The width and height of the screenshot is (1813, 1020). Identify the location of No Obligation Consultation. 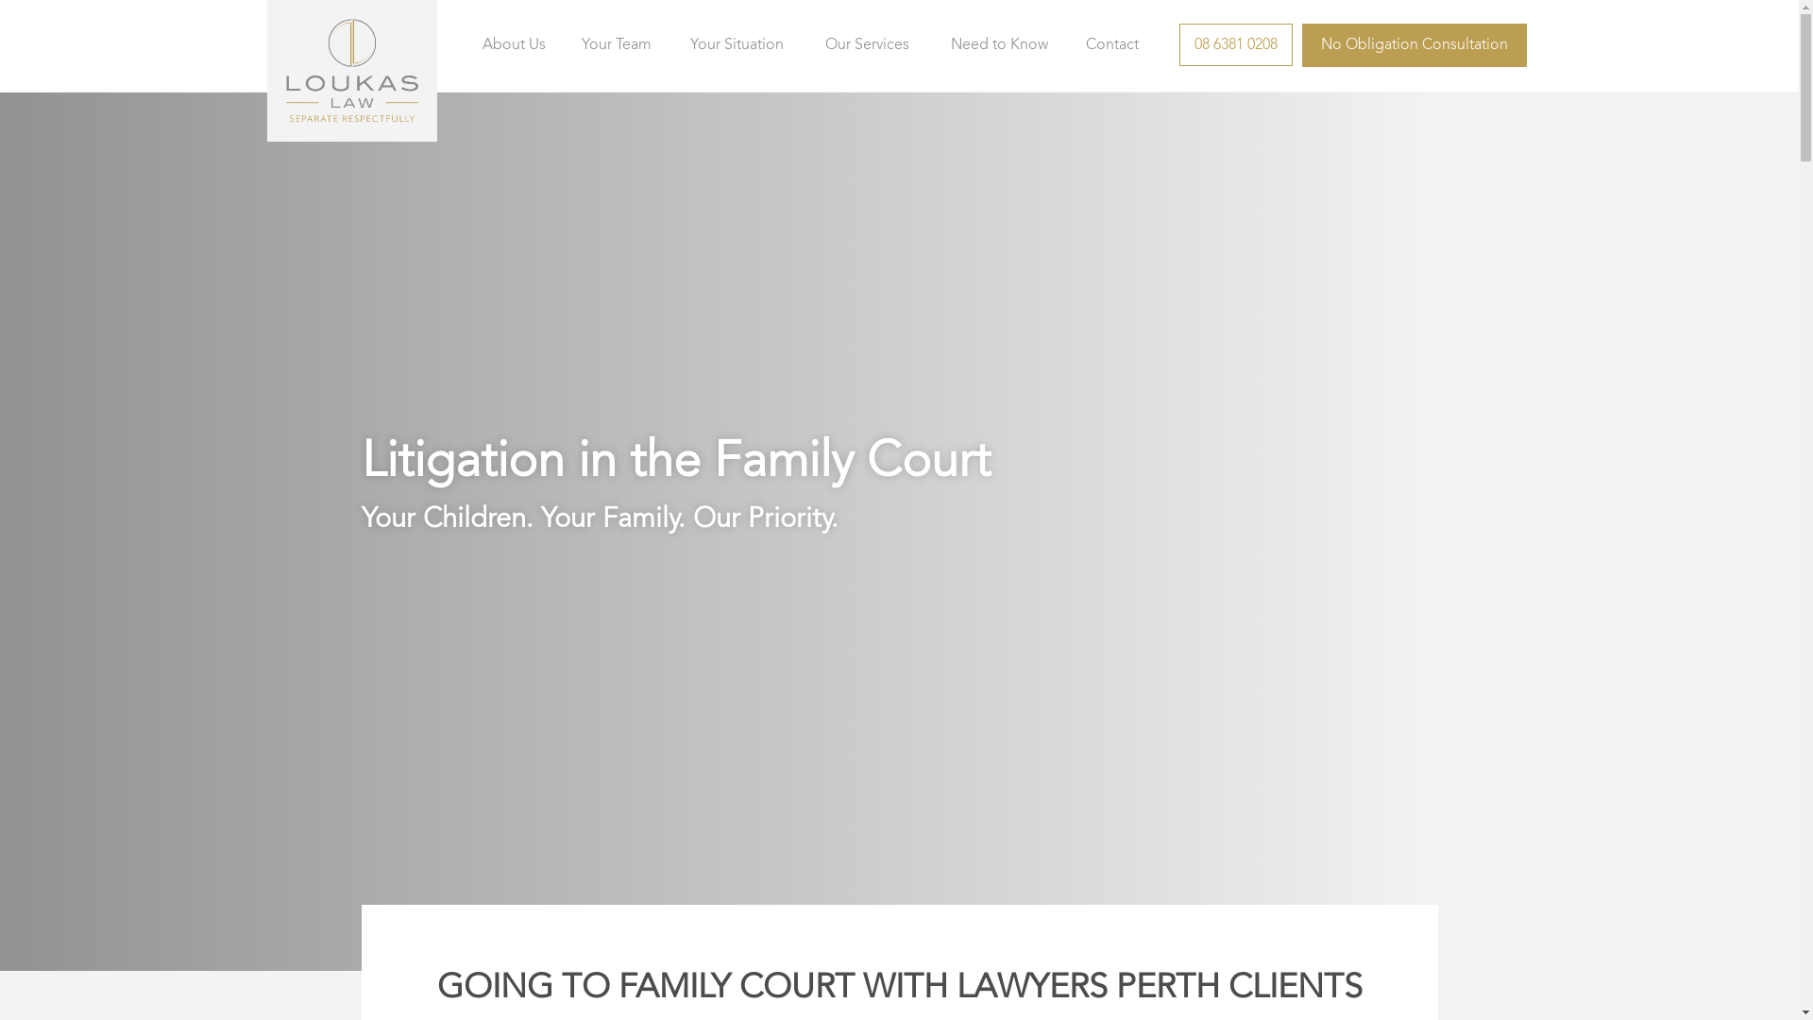
(1414, 45).